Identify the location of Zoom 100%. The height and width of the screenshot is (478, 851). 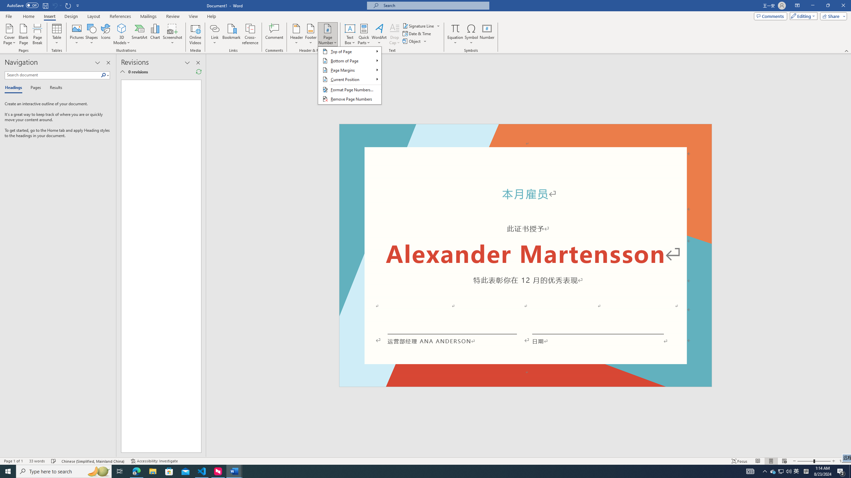
(525, 384).